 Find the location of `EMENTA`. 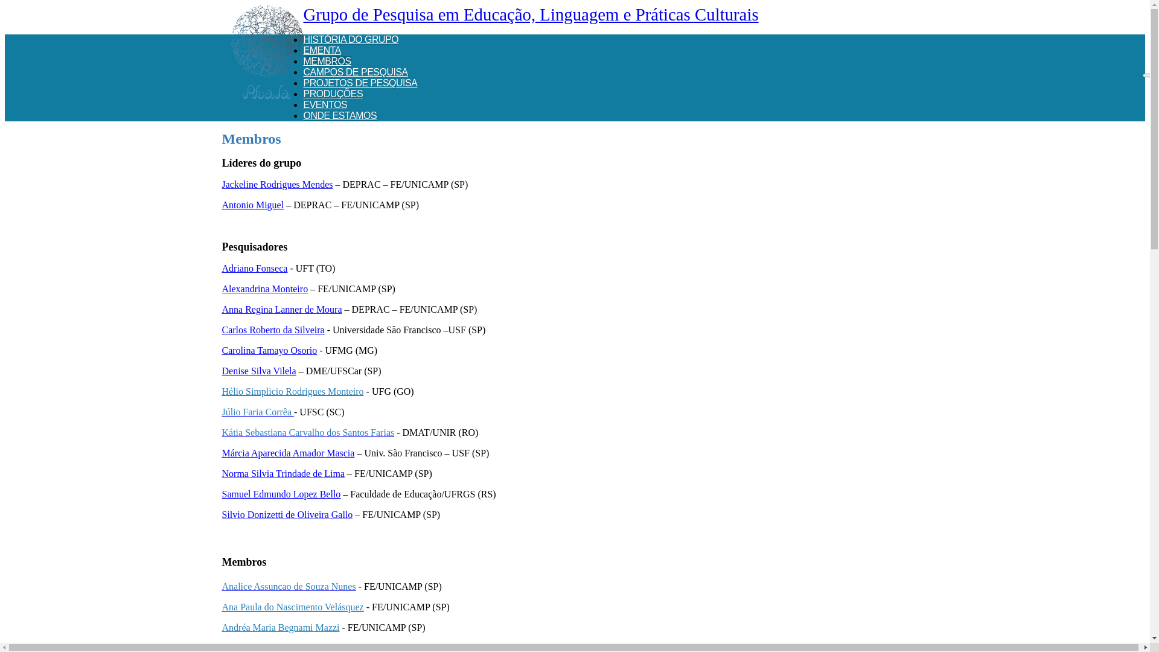

EMENTA is located at coordinates (322, 51).